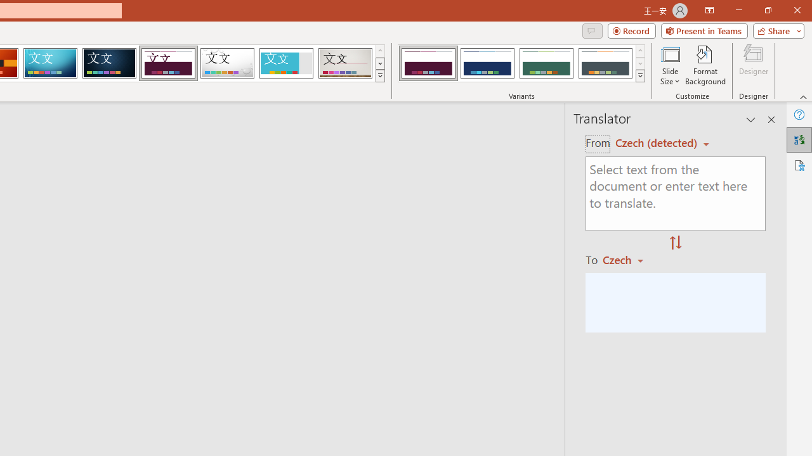  What do you see at coordinates (658, 143) in the screenshot?
I see `Czech (detected)` at bounding box center [658, 143].